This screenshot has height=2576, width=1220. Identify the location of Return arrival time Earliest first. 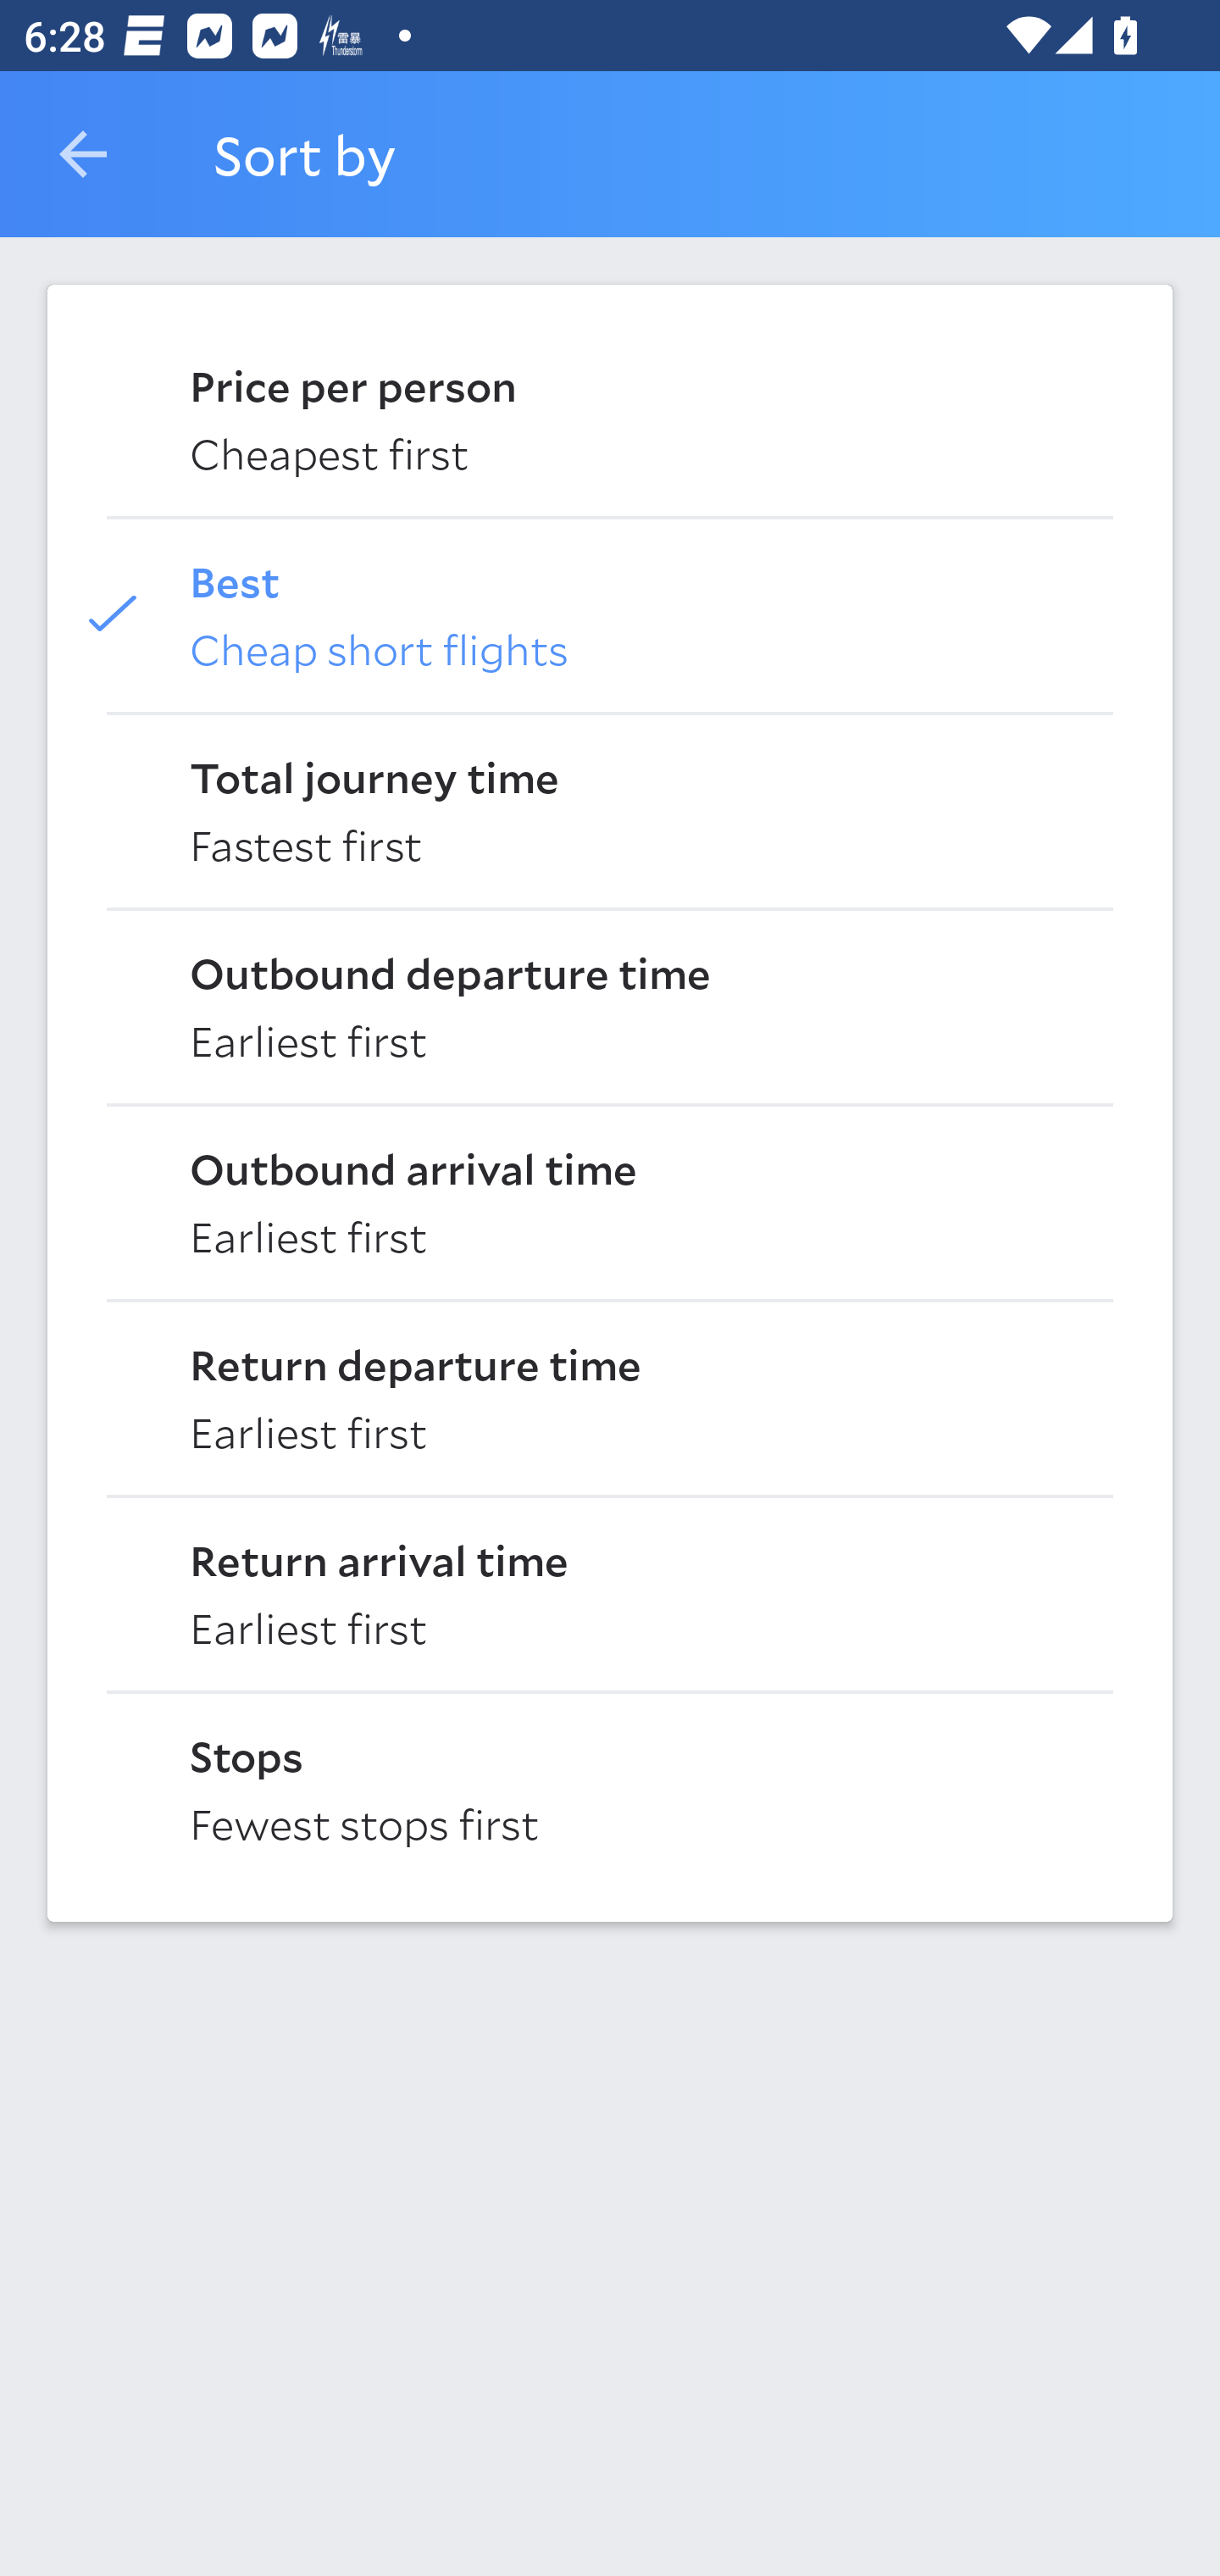
(610, 1591).